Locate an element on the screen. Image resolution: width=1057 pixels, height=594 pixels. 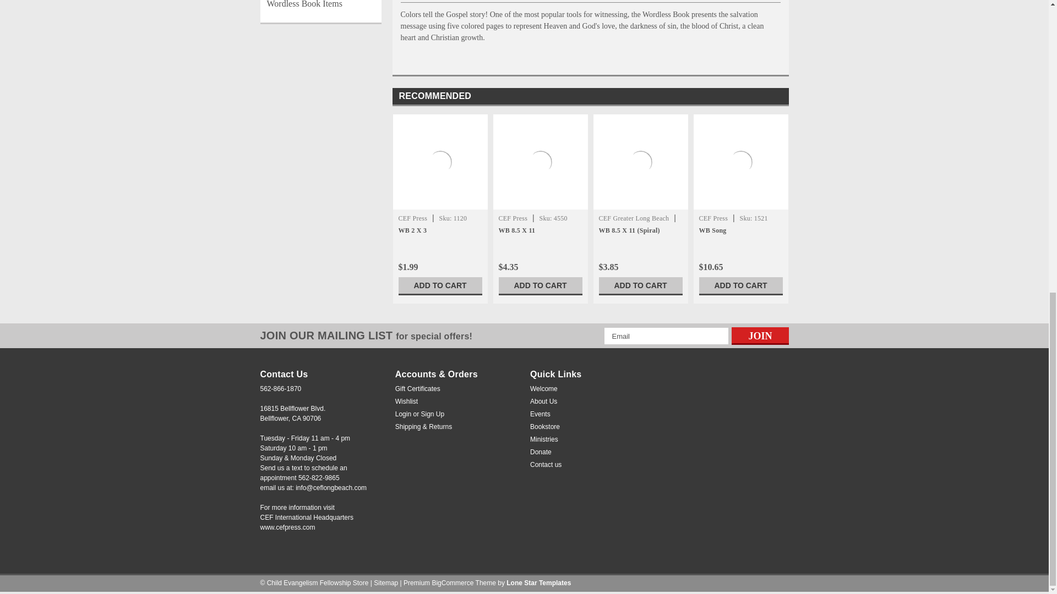
WB 8.5 X 11 is located at coordinates (540, 162).